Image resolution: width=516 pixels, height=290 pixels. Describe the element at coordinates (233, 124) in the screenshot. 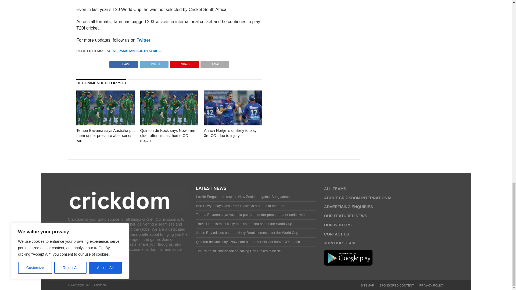

I see `Anrich Nortje is unlikely to play 3rd ODI due to injury` at that location.